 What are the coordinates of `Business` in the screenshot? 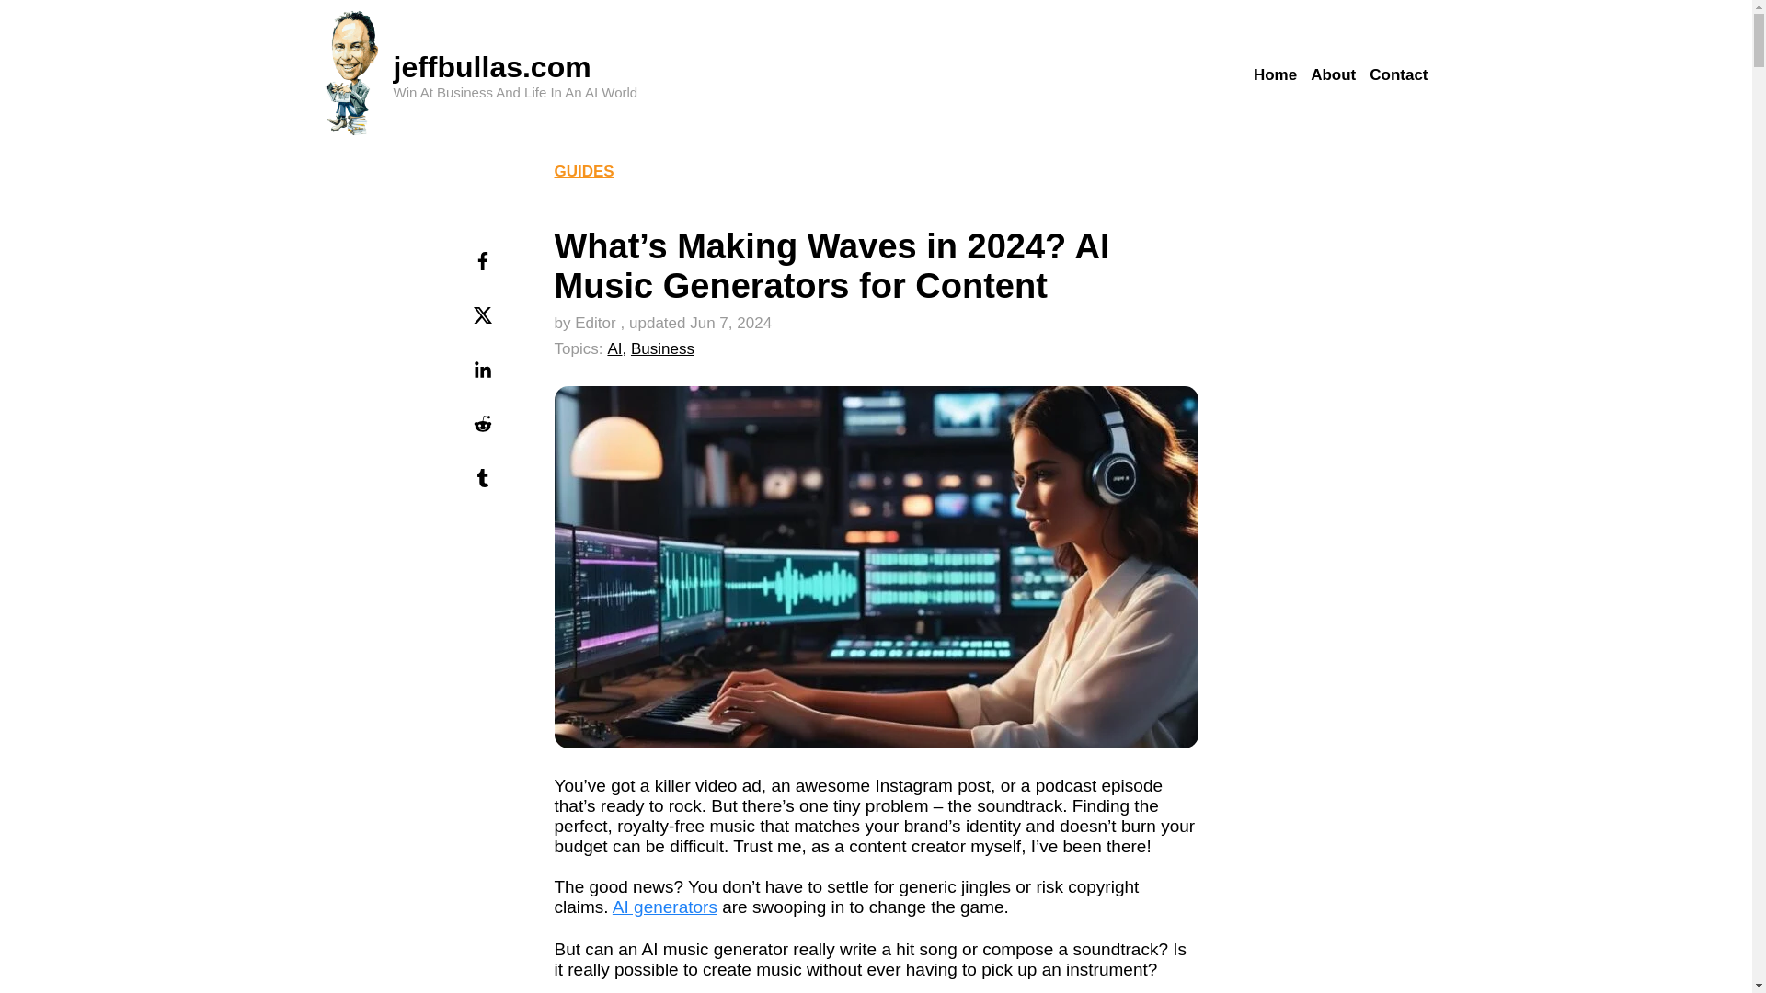 It's located at (662, 348).